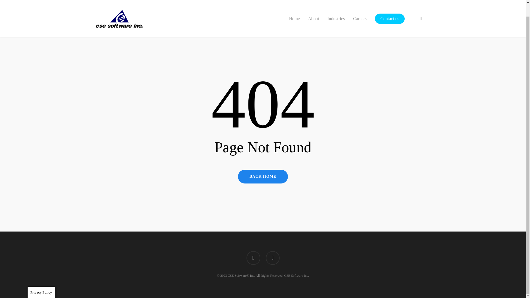 This screenshot has height=298, width=530. I want to click on BACK HOME, so click(263, 176).